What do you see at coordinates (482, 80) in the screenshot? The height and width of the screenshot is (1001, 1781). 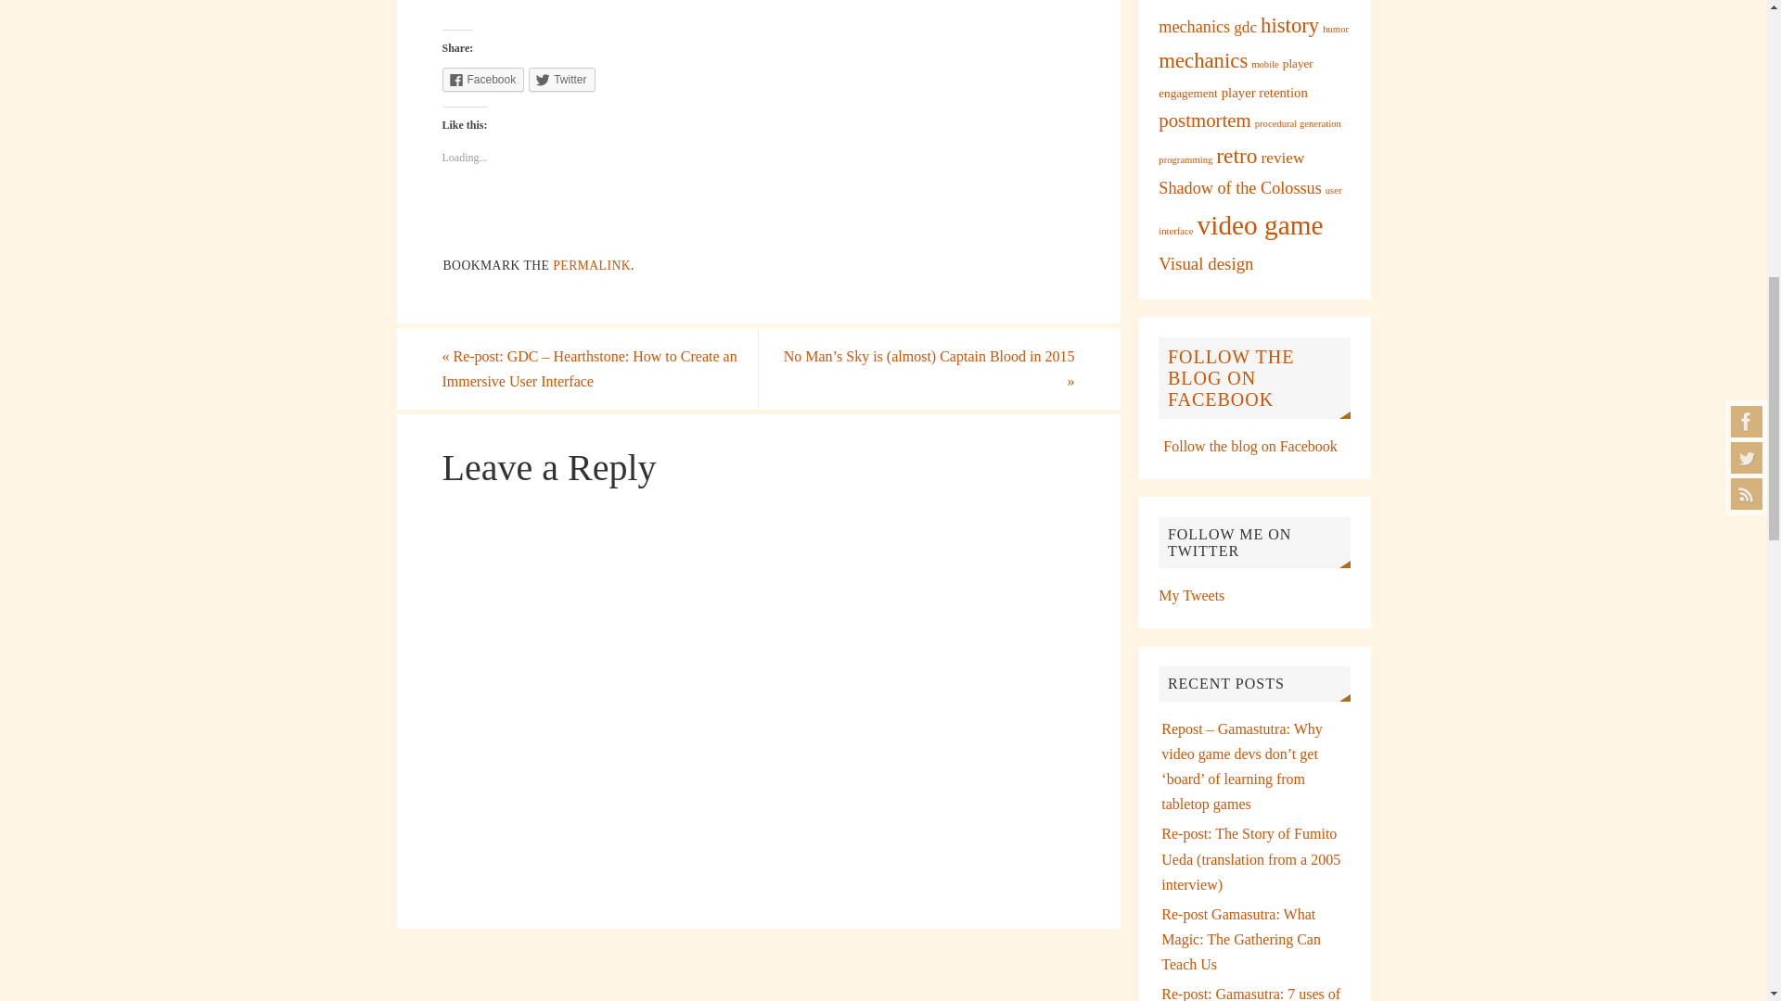 I see `Click to share on Facebook` at bounding box center [482, 80].